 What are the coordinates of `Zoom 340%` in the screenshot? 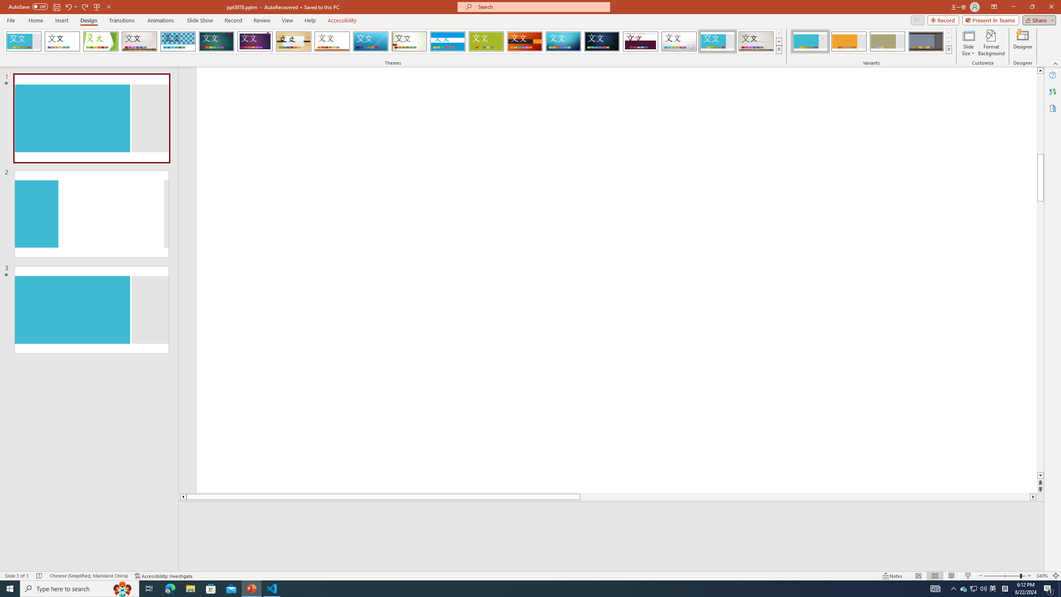 It's located at (1042, 576).